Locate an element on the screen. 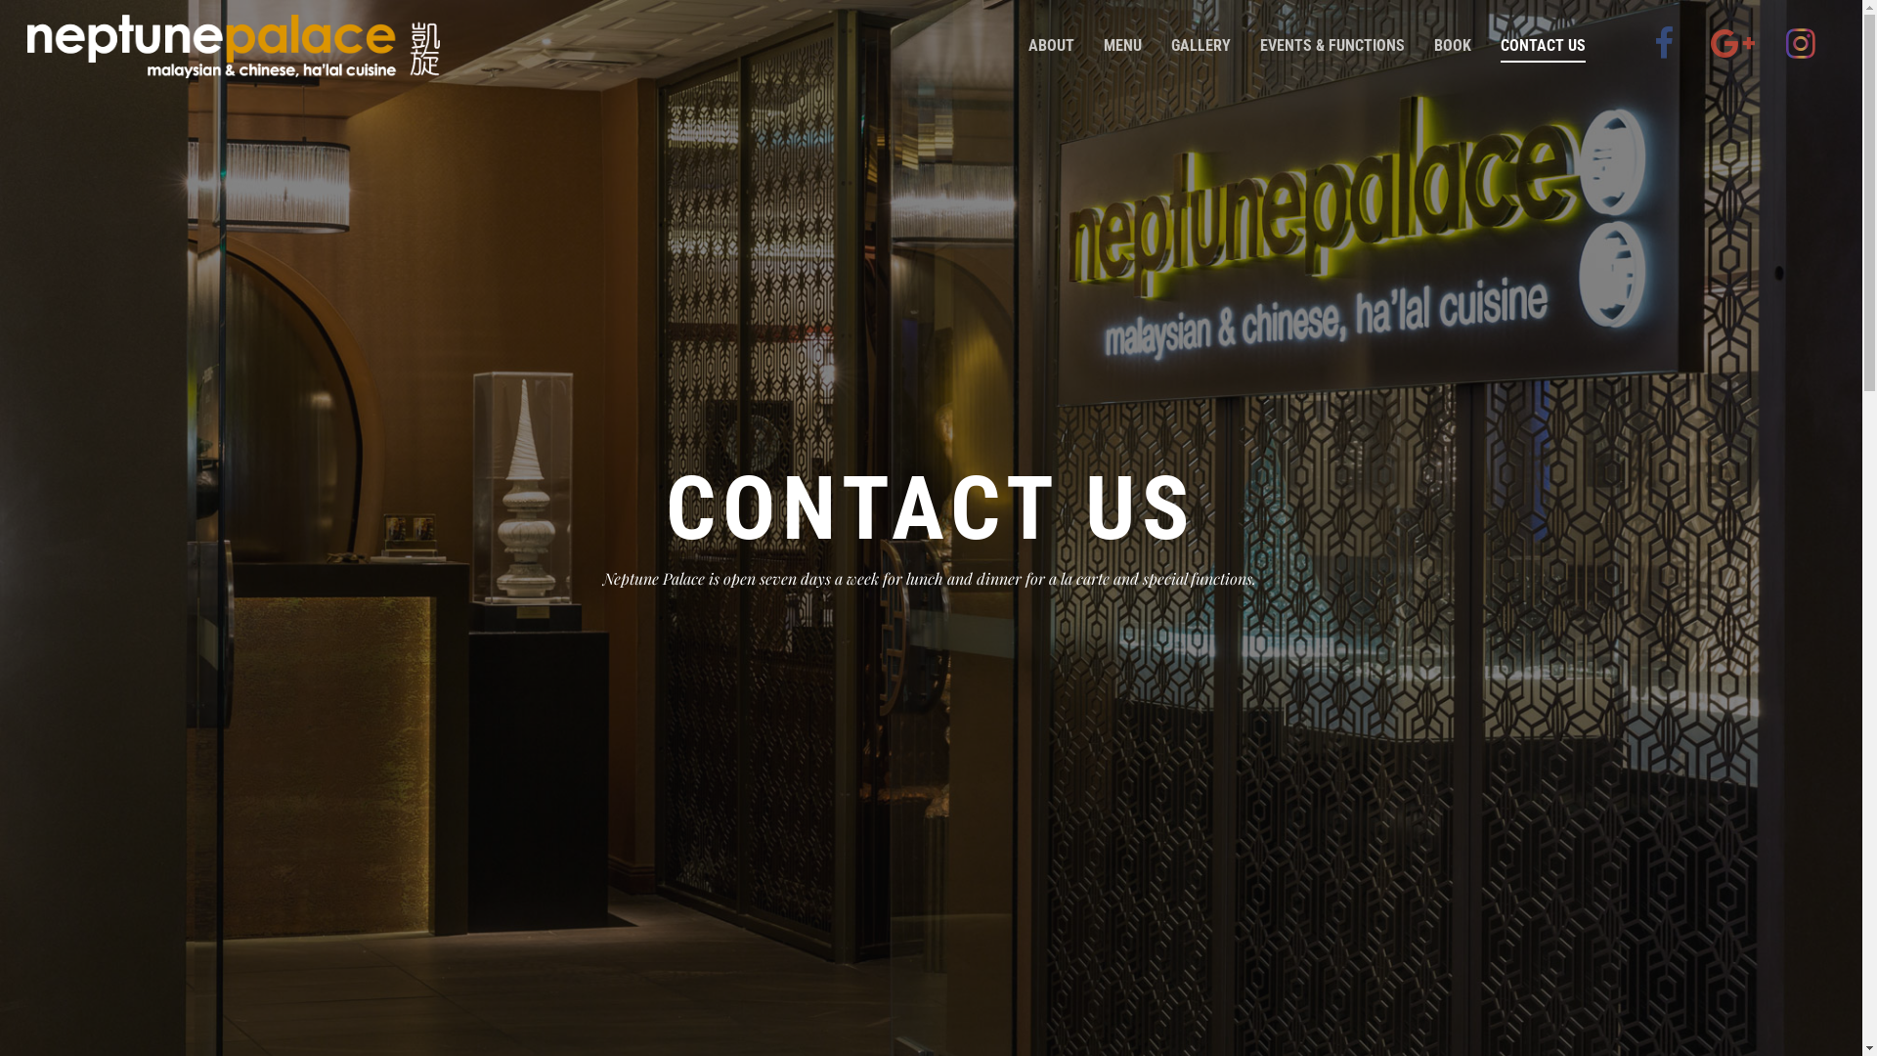  ABOUT is located at coordinates (1052, 53).